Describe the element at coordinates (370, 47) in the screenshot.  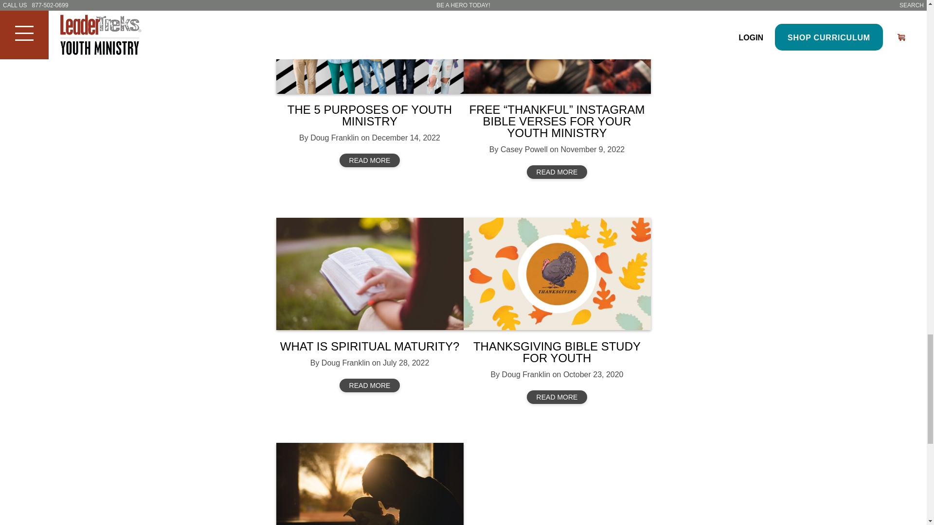
I see `The 5 Purposes of Youth Ministry` at that location.